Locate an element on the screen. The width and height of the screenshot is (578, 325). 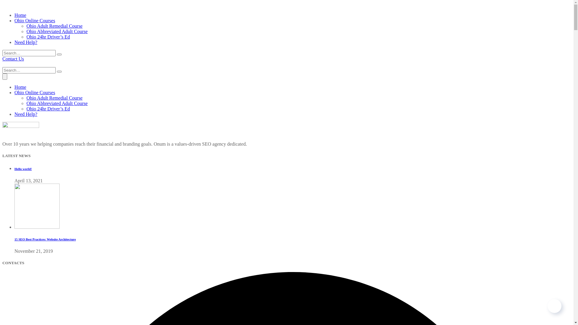
Ohio Abbreviated Adult Course is located at coordinates (57, 104).